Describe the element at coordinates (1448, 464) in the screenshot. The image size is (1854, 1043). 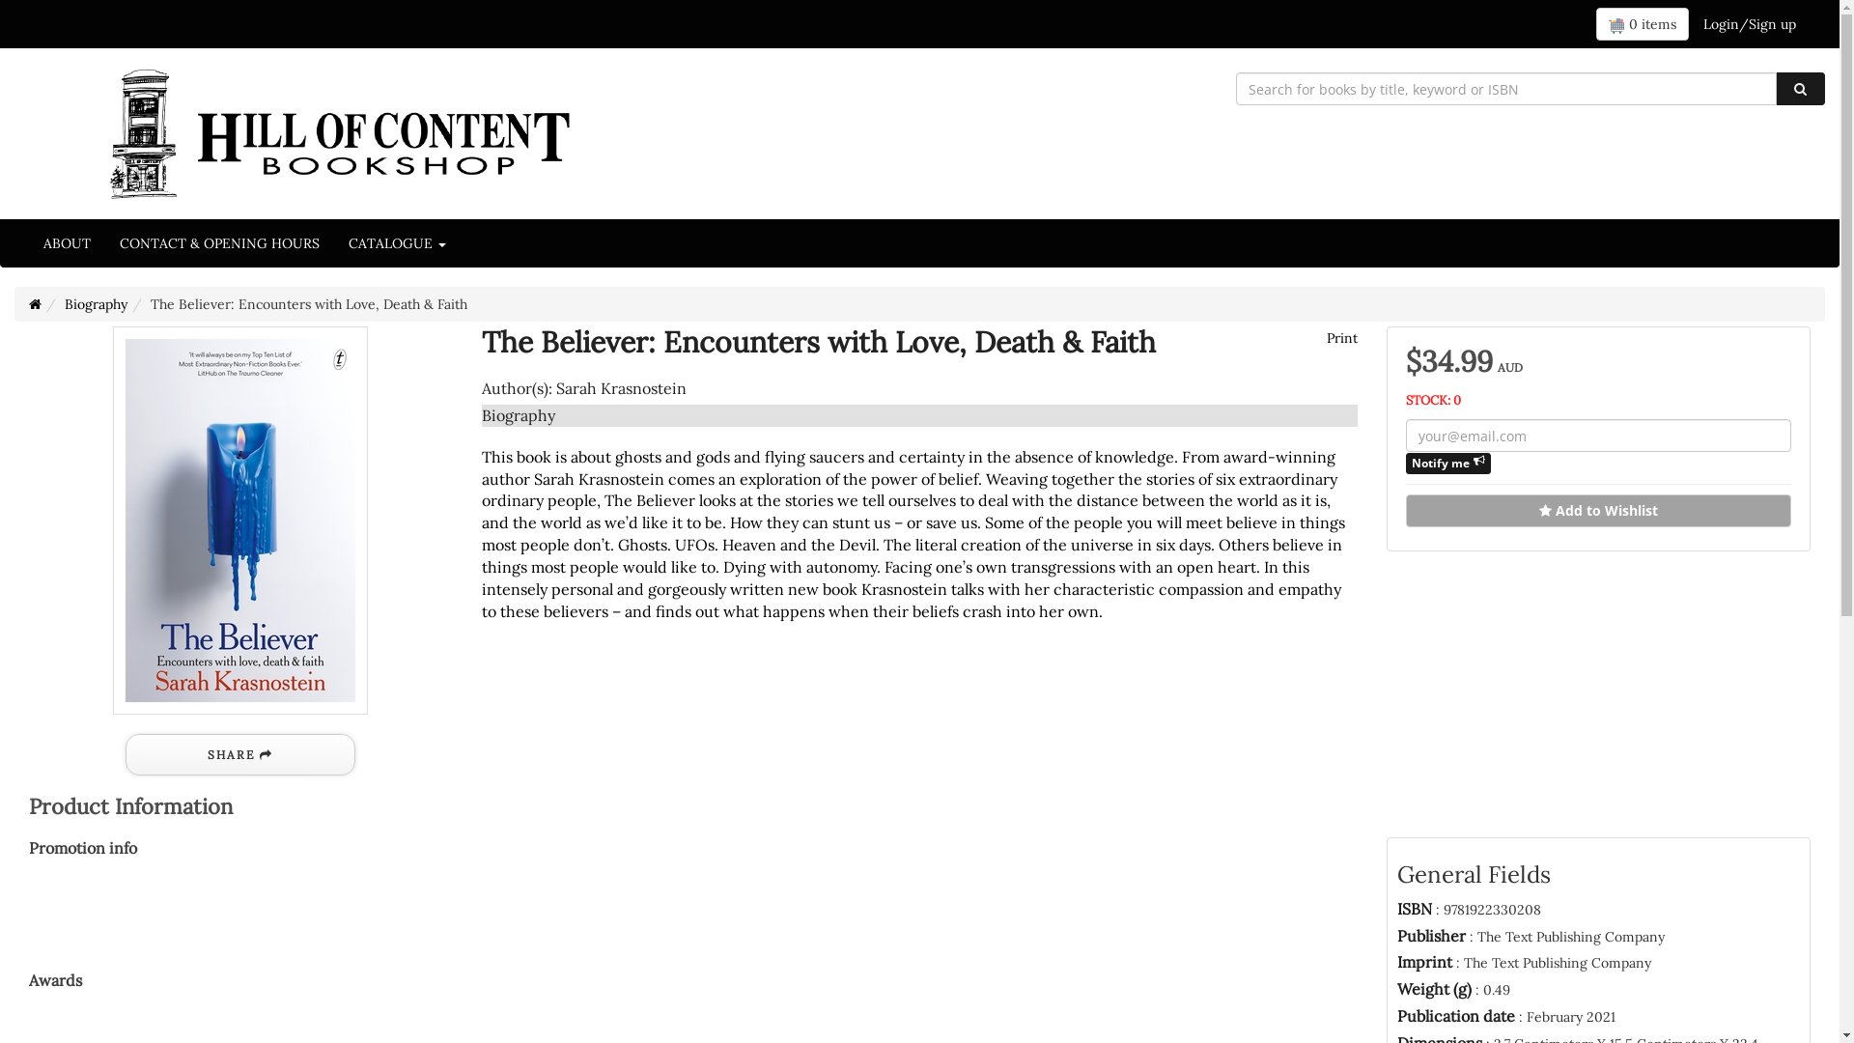
I see `Notify me` at that location.